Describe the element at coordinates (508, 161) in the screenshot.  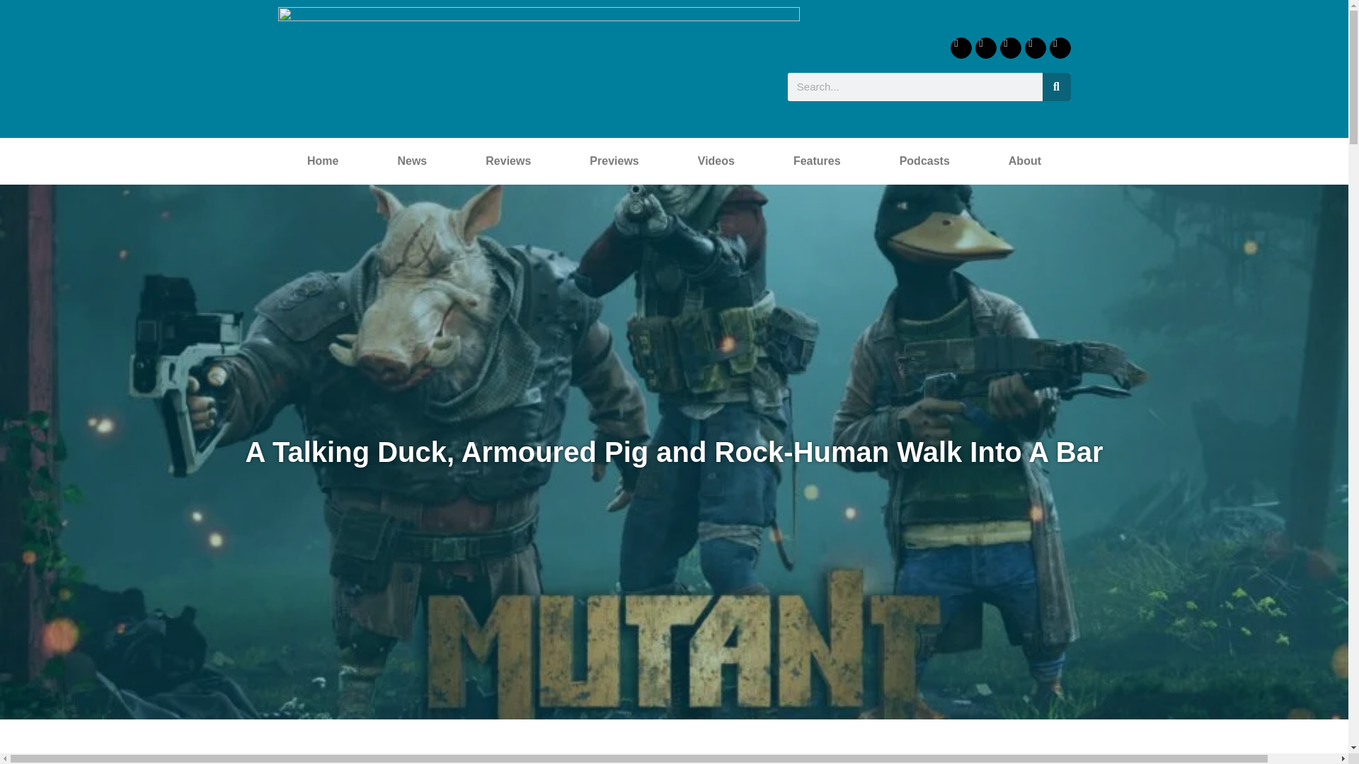
I see `Reviews` at that location.